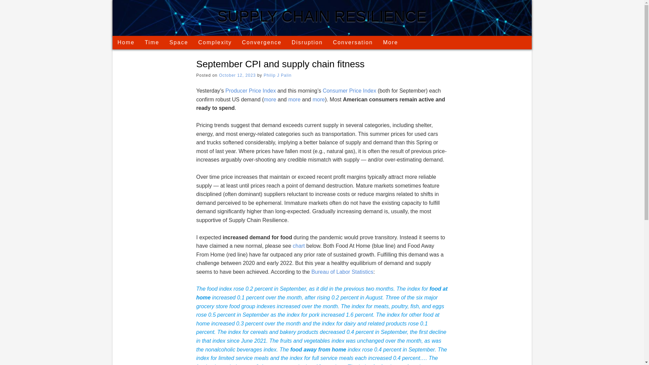  I want to click on more, so click(270, 99).